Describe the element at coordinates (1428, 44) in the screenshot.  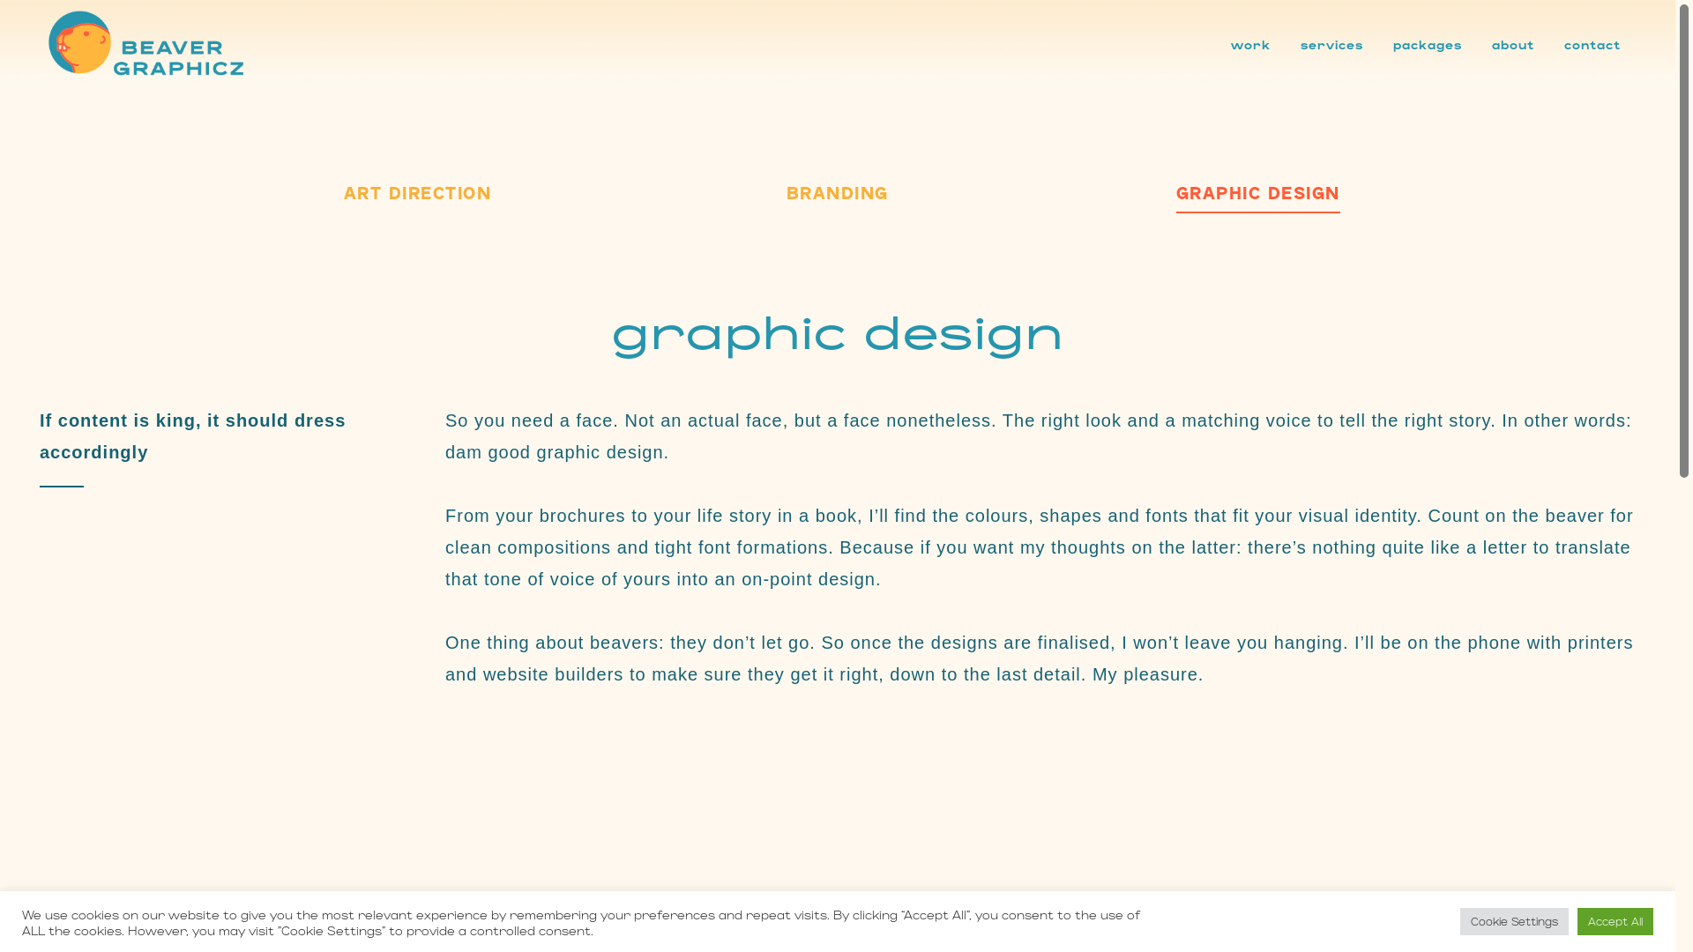
I see `packages` at that location.